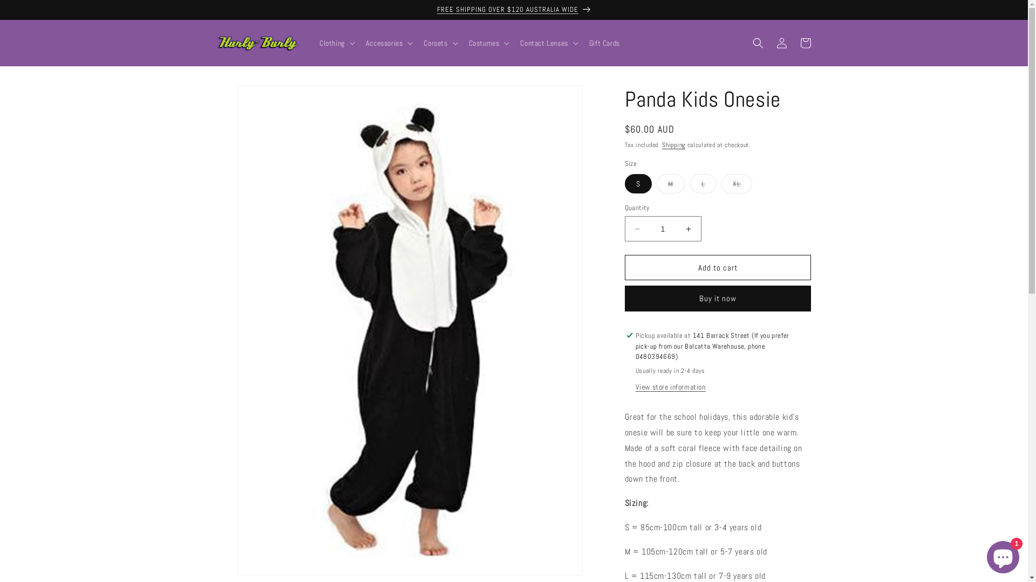 Image resolution: width=1036 pixels, height=582 pixels. What do you see at coordinates (805, 43) in the screenshot?
I see `Cart` at bounding box center [805, 43].